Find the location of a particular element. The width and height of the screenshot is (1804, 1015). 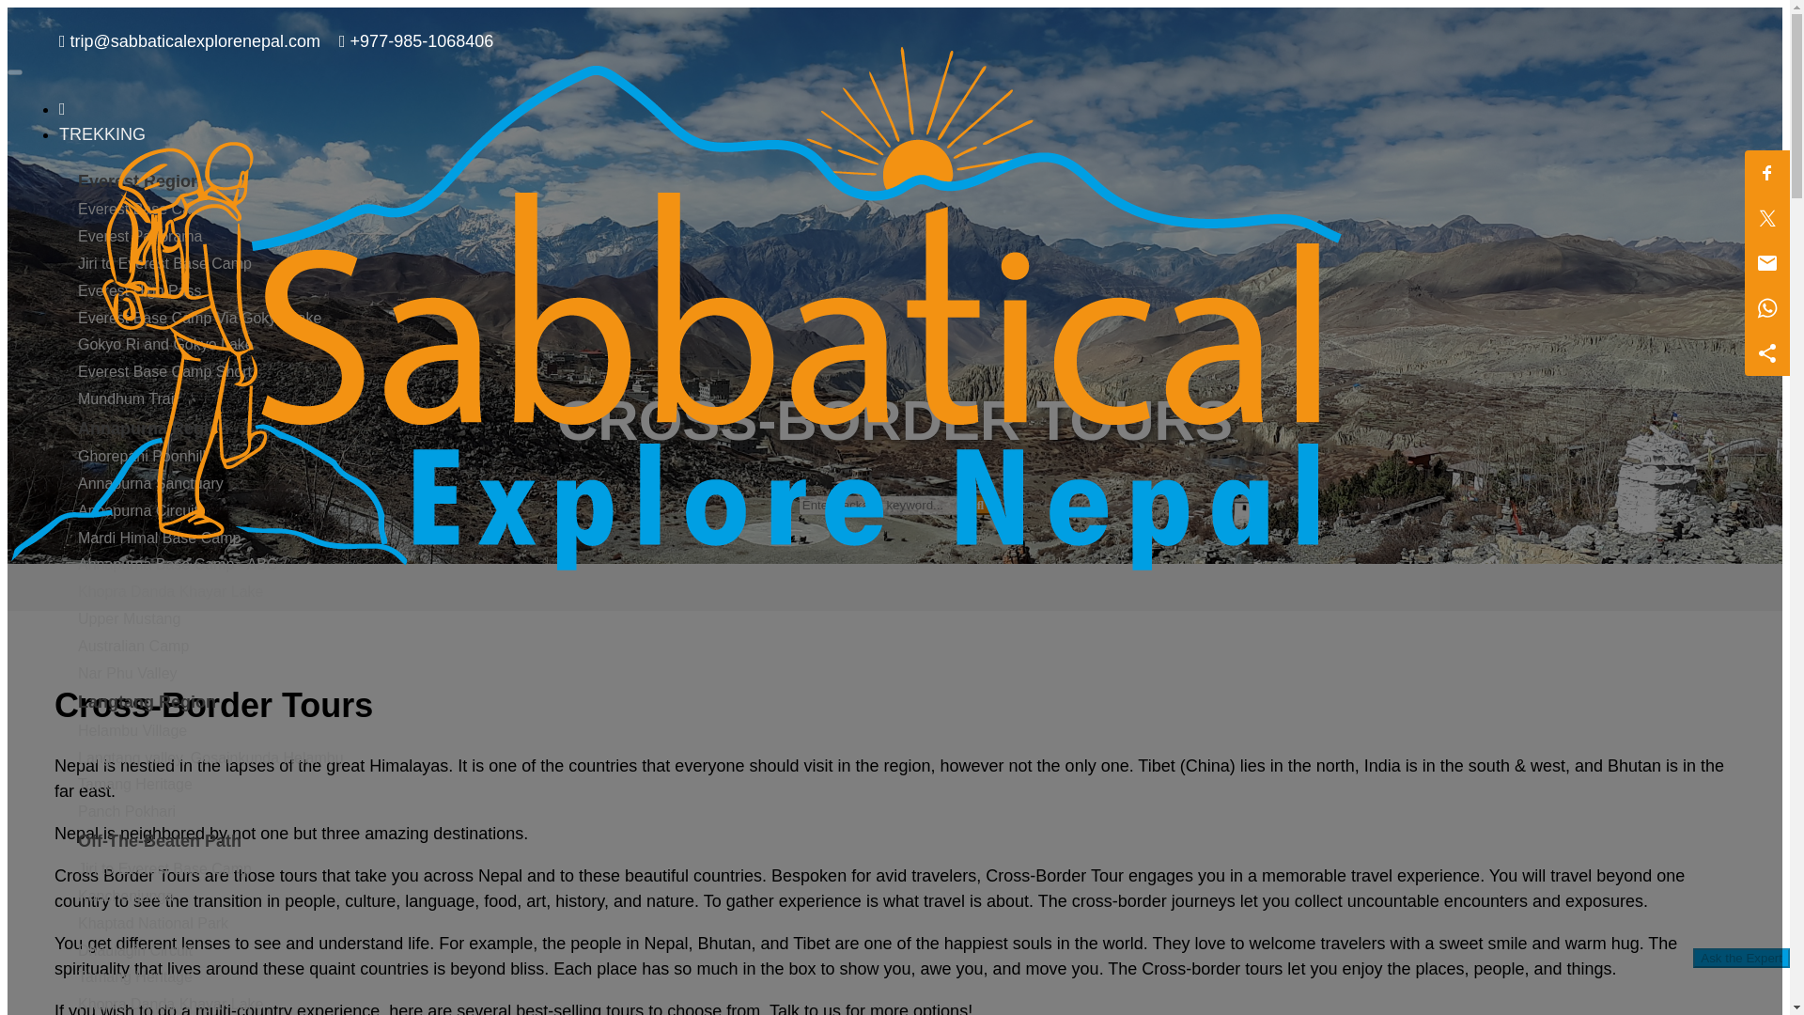

Everest Base Camp Short is located at coordinates (164, 370).